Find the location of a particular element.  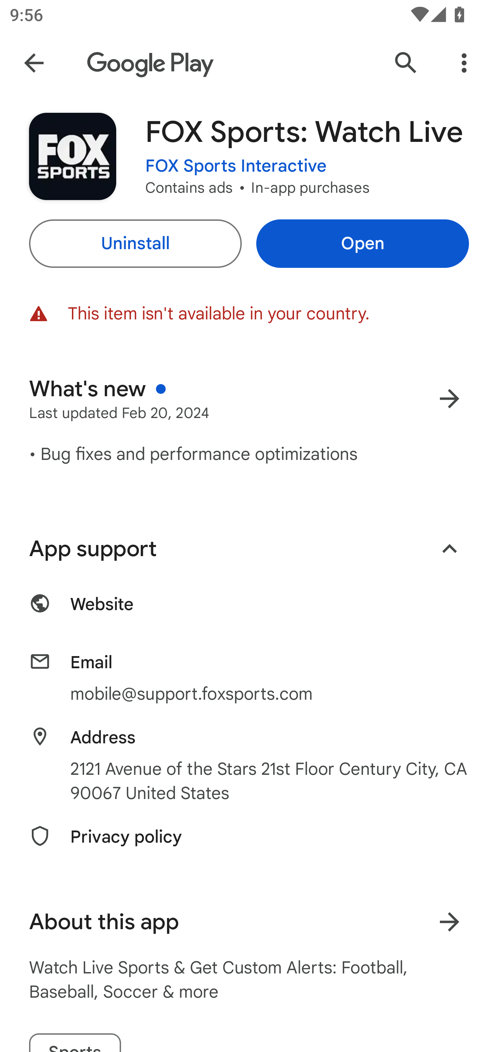

Search Google Play is located at coordinates (406, 63).